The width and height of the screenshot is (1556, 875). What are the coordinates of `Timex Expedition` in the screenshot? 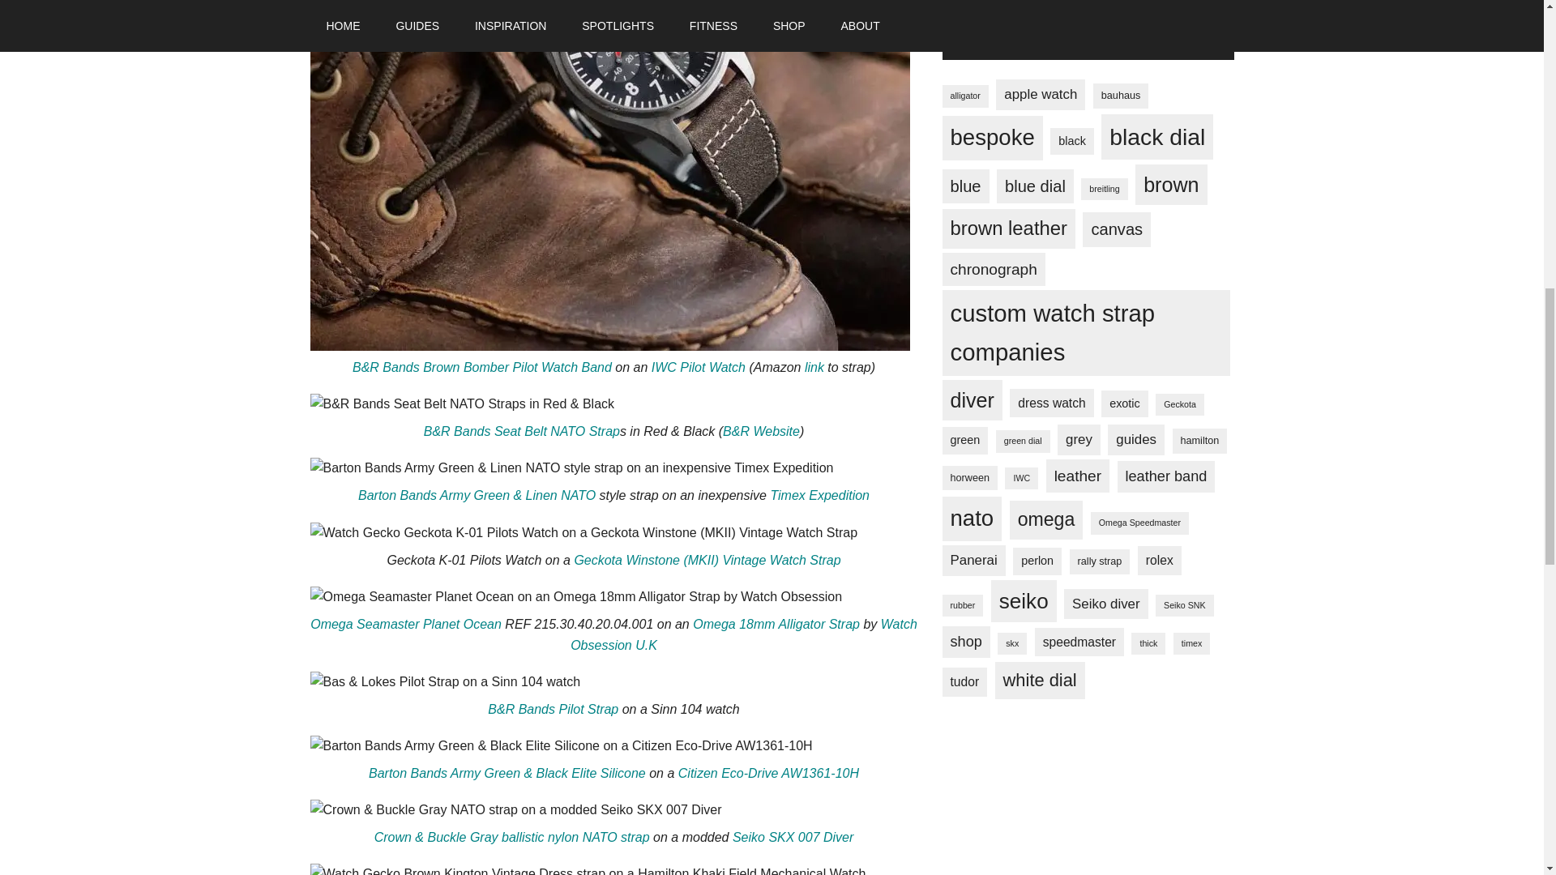 It's located at (820, 494).